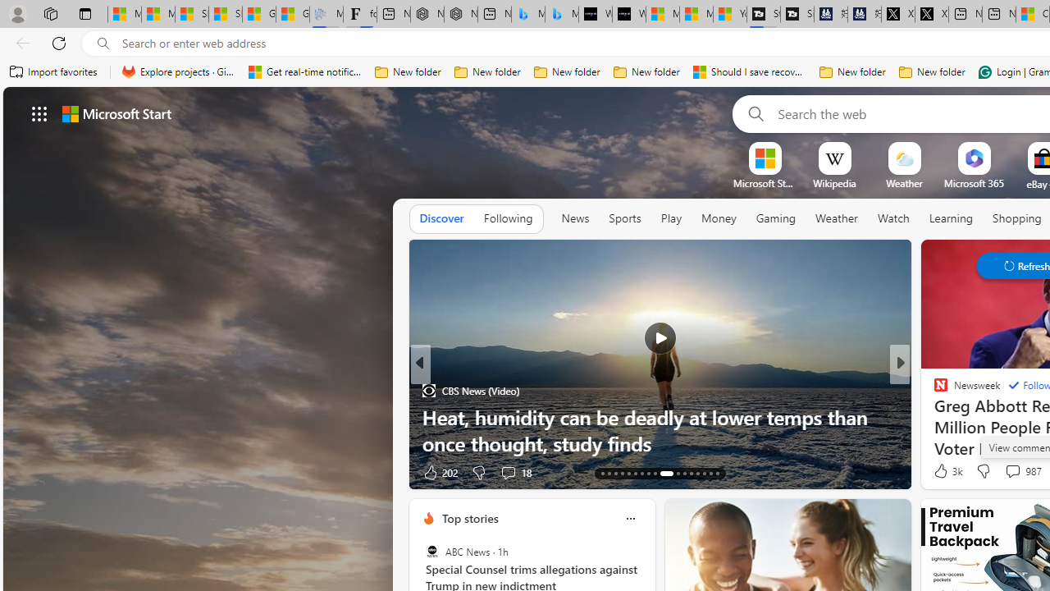  Describe the element at coordinates (932, 15) in the screenshot. I see `X` at that location.